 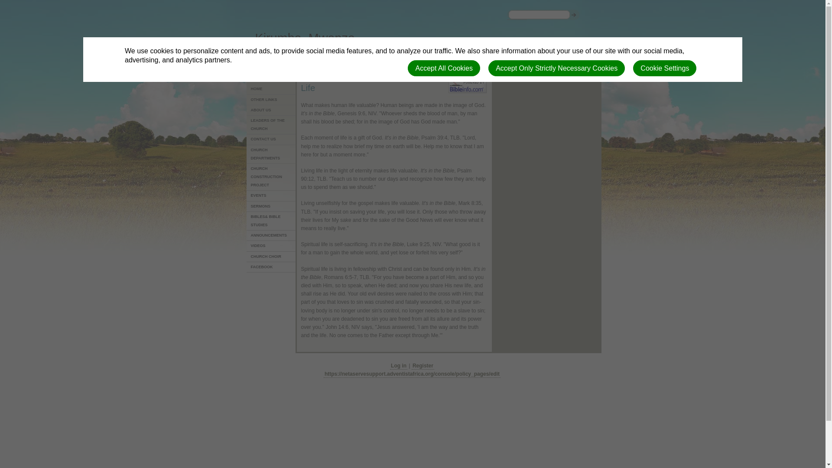 What do you see at coordinates (271, 100) in the screenshot?
I see `OTHER LINKS` at bounding box center [271, 100].